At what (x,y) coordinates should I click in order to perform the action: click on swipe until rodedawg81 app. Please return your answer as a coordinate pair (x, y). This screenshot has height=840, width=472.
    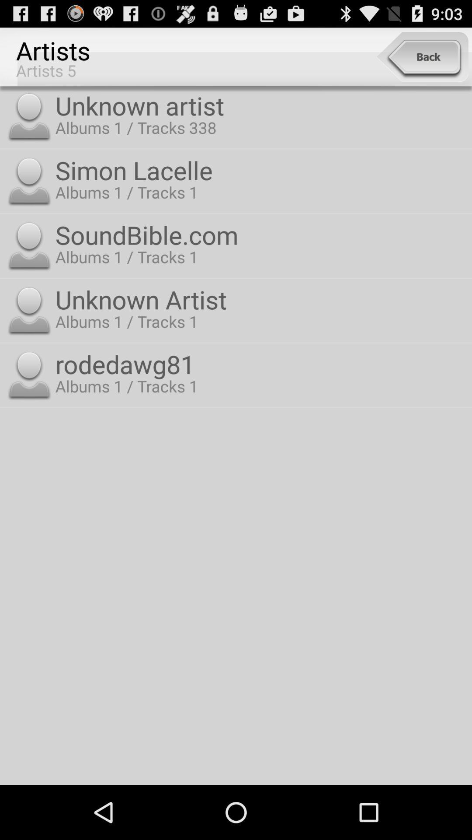
    Looking at the image, I should click on (261, 364).